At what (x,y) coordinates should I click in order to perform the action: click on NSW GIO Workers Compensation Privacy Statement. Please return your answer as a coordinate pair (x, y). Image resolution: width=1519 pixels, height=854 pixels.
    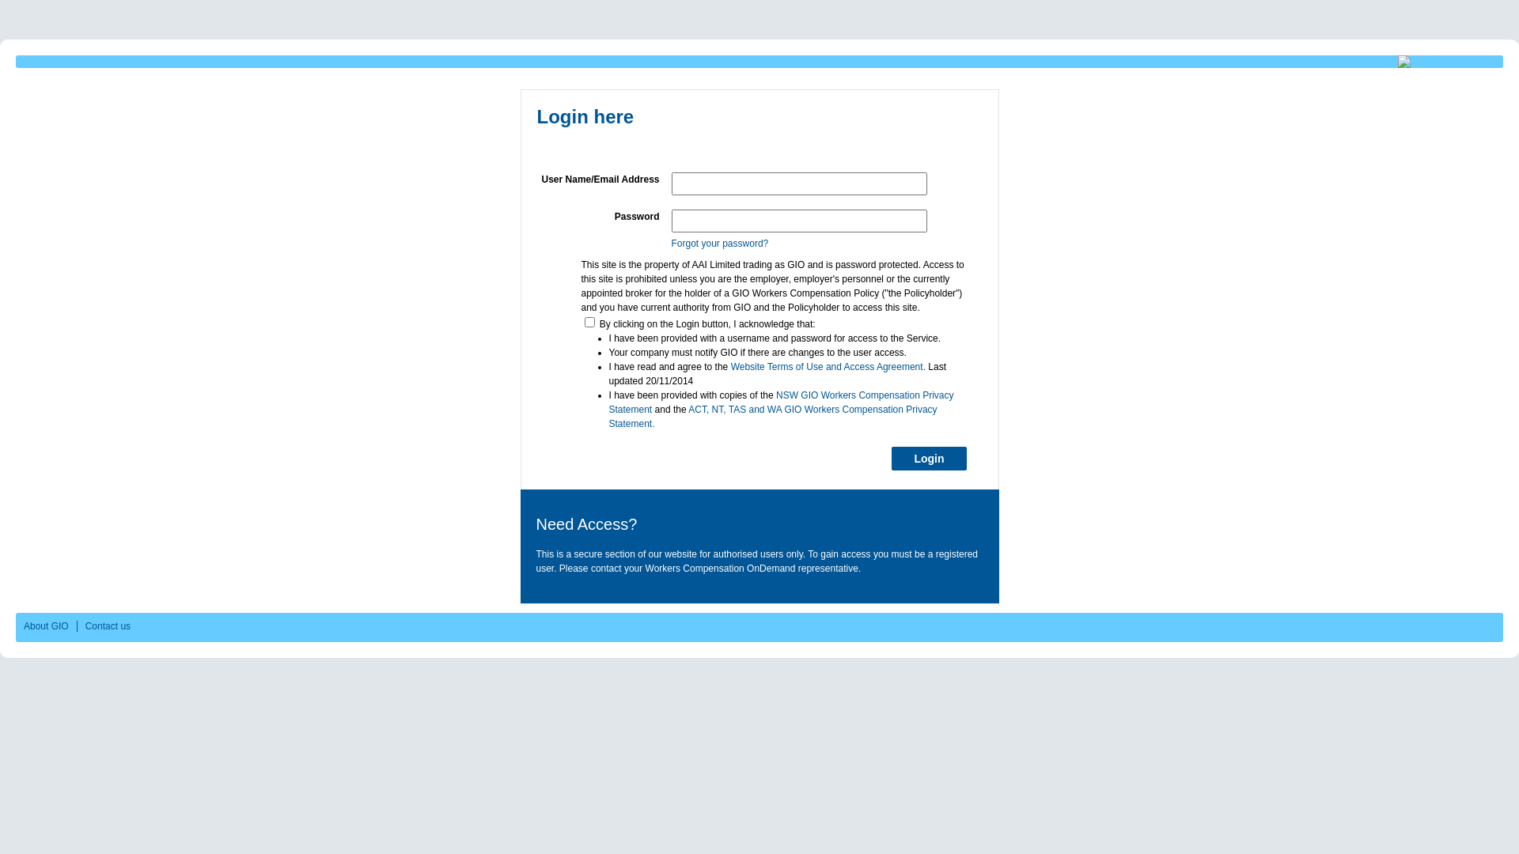
    Looking at the image, I should click on (782, 402).